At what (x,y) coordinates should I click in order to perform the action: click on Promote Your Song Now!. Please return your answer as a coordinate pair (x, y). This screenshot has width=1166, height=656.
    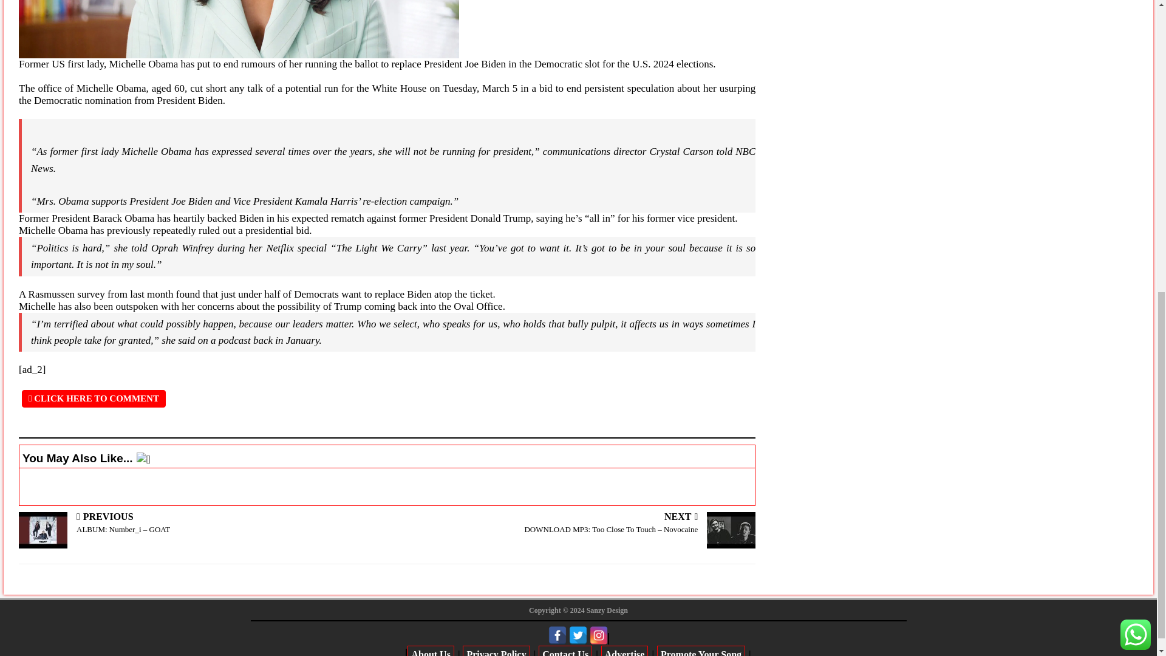
    Looking at the image, I should click on (1136, 97).